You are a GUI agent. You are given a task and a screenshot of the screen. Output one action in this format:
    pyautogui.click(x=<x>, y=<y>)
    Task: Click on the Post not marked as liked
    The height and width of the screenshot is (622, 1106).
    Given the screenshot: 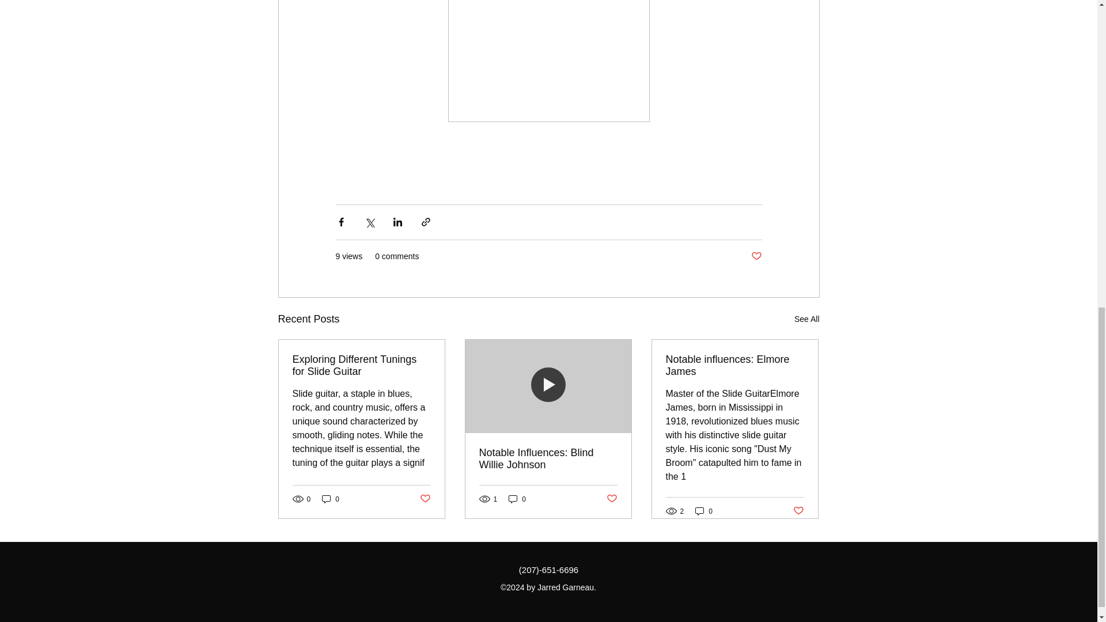 What is the action you would take?
    pyautogui.click(x=798, y=510)
    